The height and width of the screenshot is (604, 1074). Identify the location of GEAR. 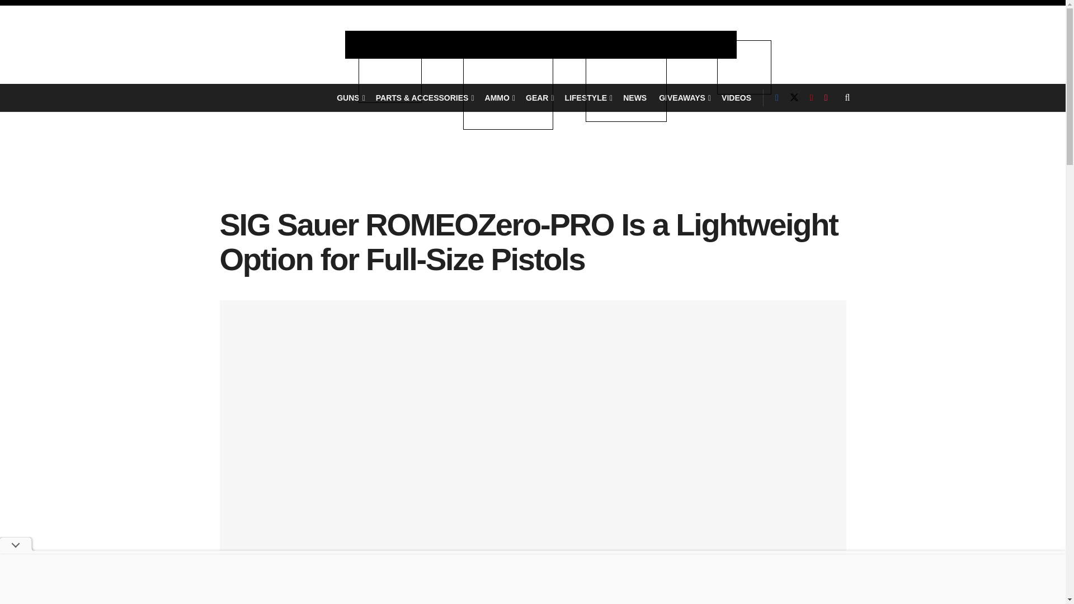
(539, 97).